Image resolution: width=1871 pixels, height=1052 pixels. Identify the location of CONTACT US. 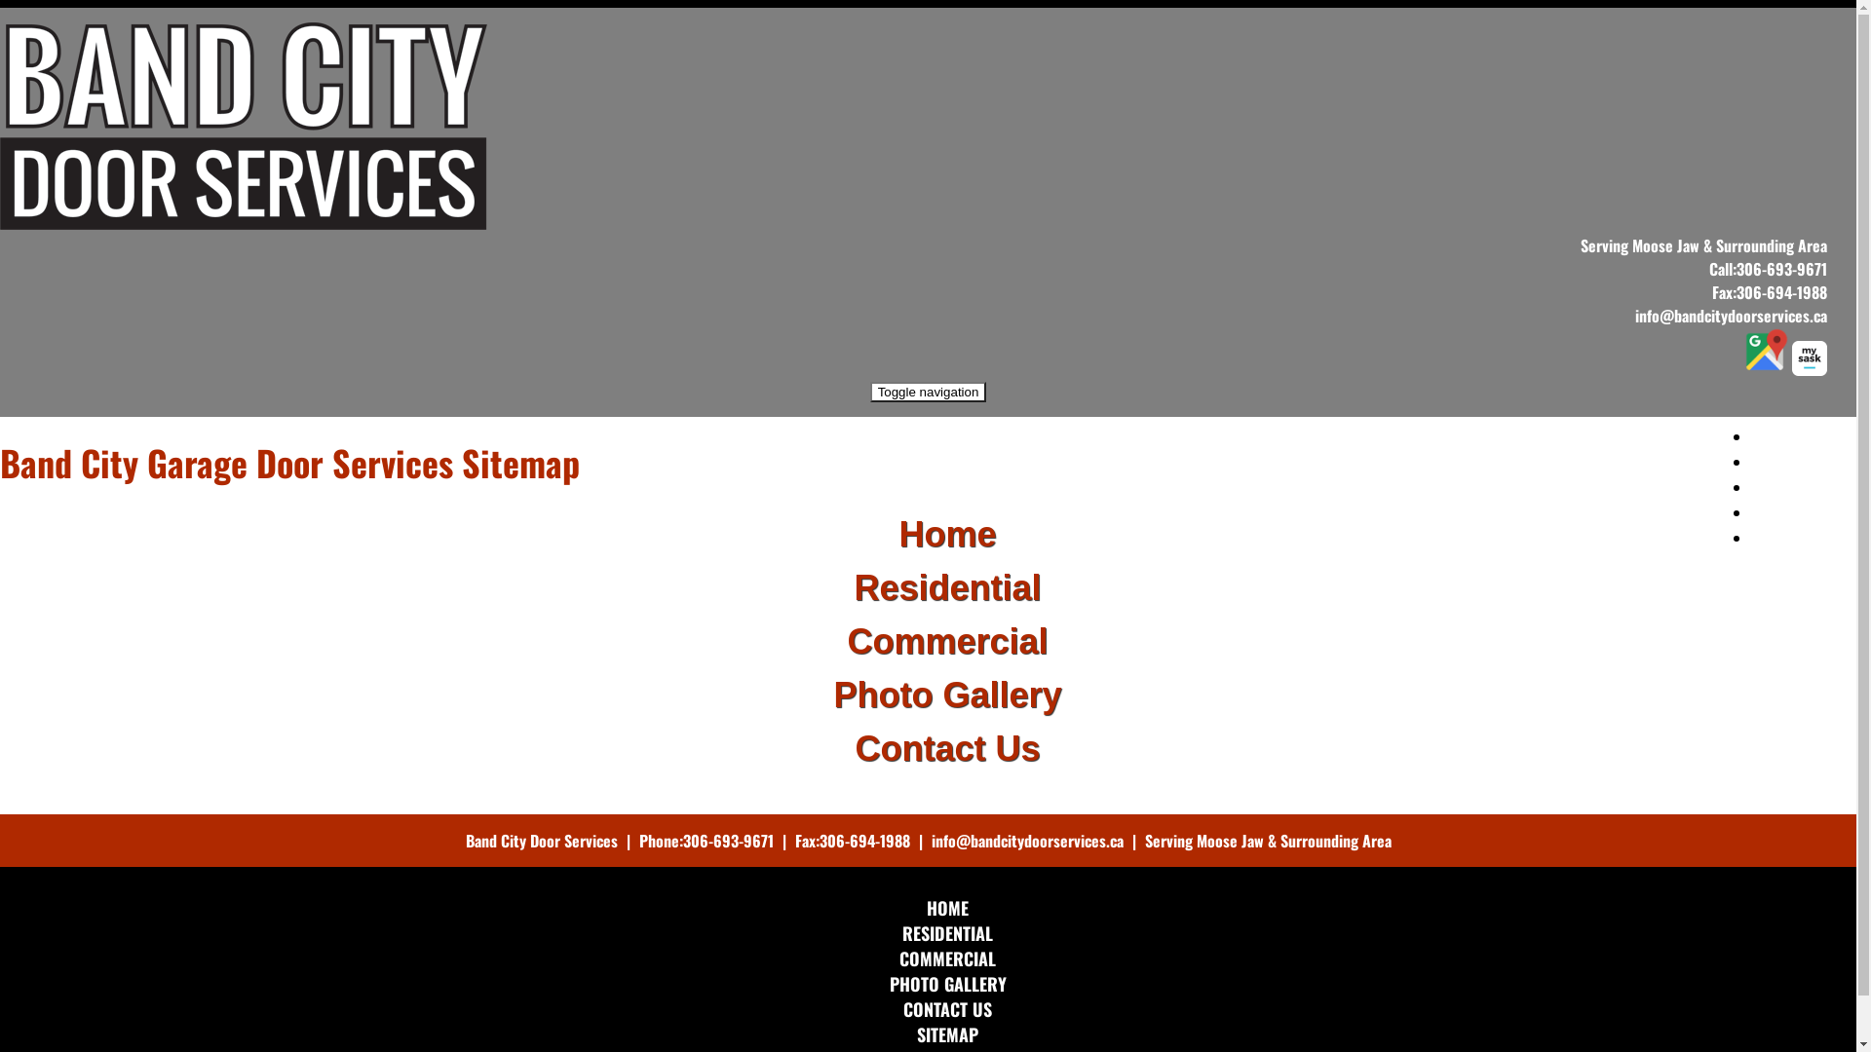
(947, 1009).